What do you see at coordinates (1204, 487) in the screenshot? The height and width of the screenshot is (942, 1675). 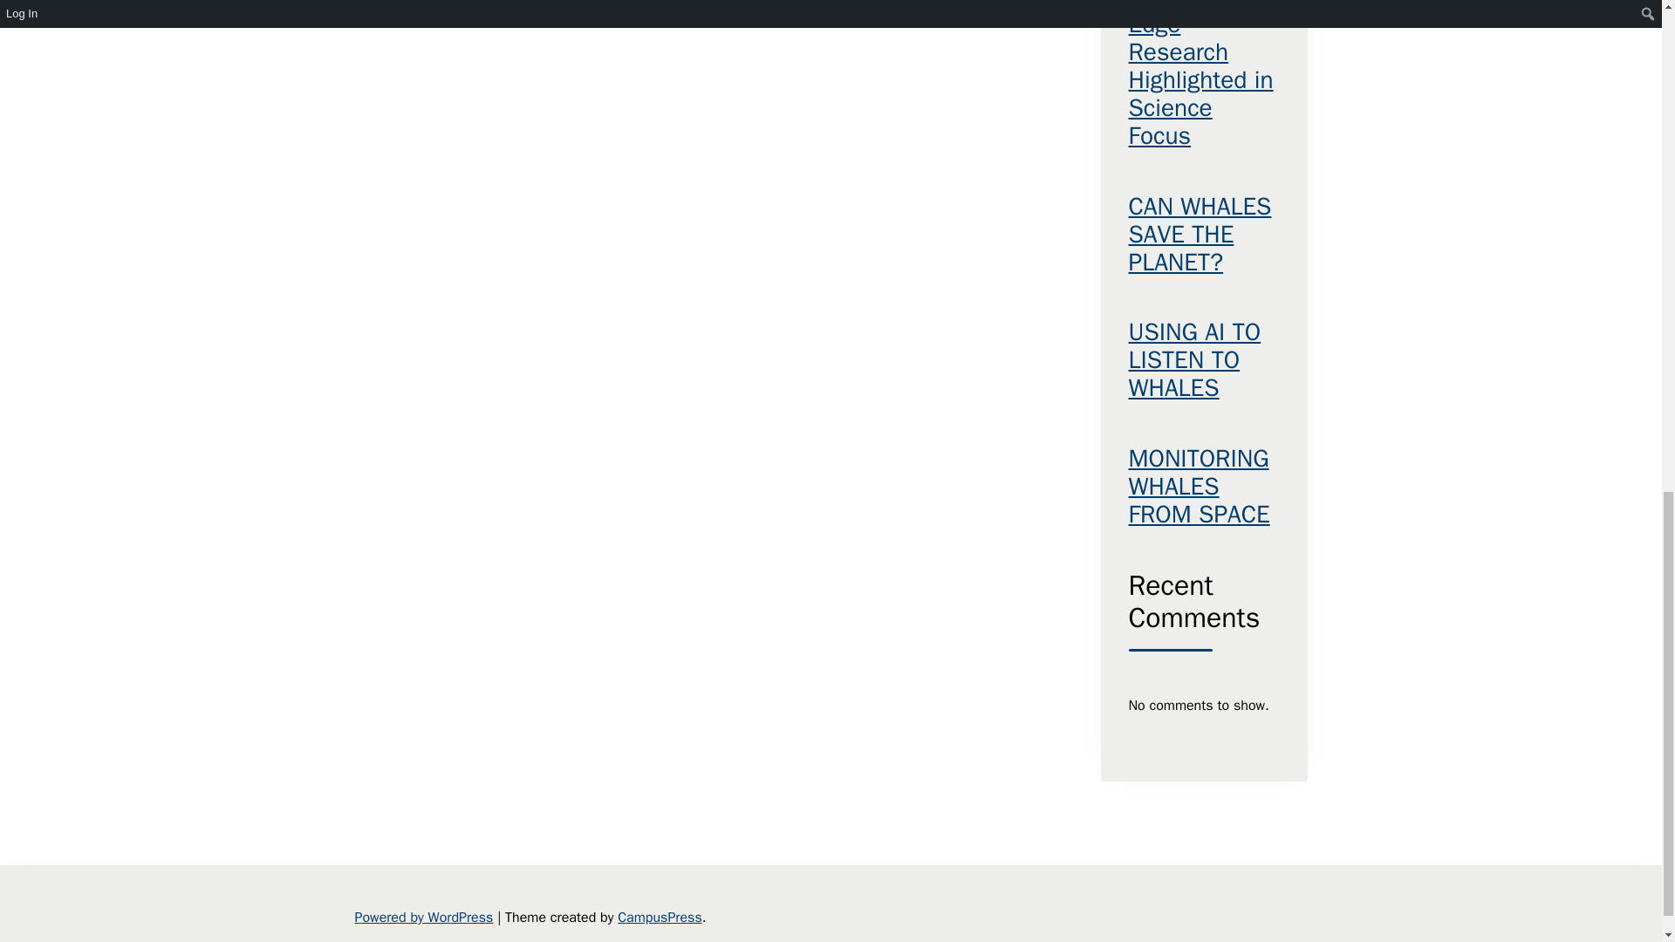 I see `MONITORING WHALES FROM SPACE` at bounding box center [1204, 487].